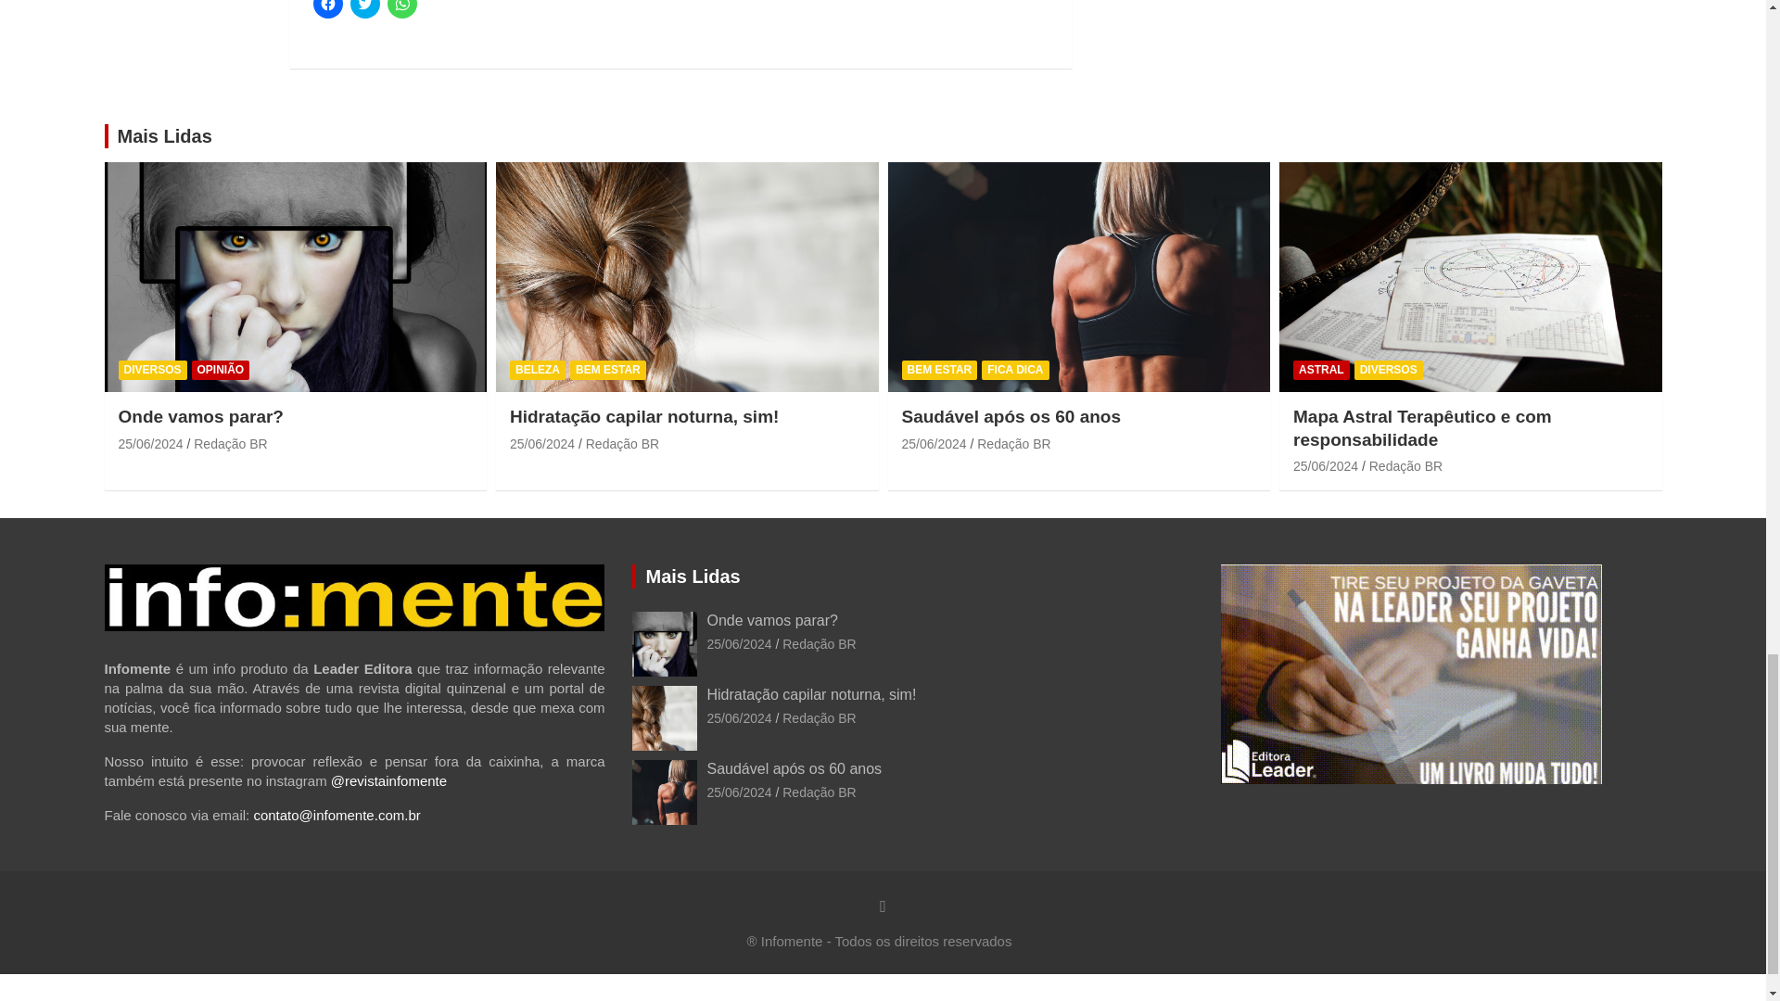 This screenshot has width=1780, height=1001. Describe the element at coordinates (402, 9) in the screenshot. I see `Clique para compartilhar no WhatsApp` at that location.